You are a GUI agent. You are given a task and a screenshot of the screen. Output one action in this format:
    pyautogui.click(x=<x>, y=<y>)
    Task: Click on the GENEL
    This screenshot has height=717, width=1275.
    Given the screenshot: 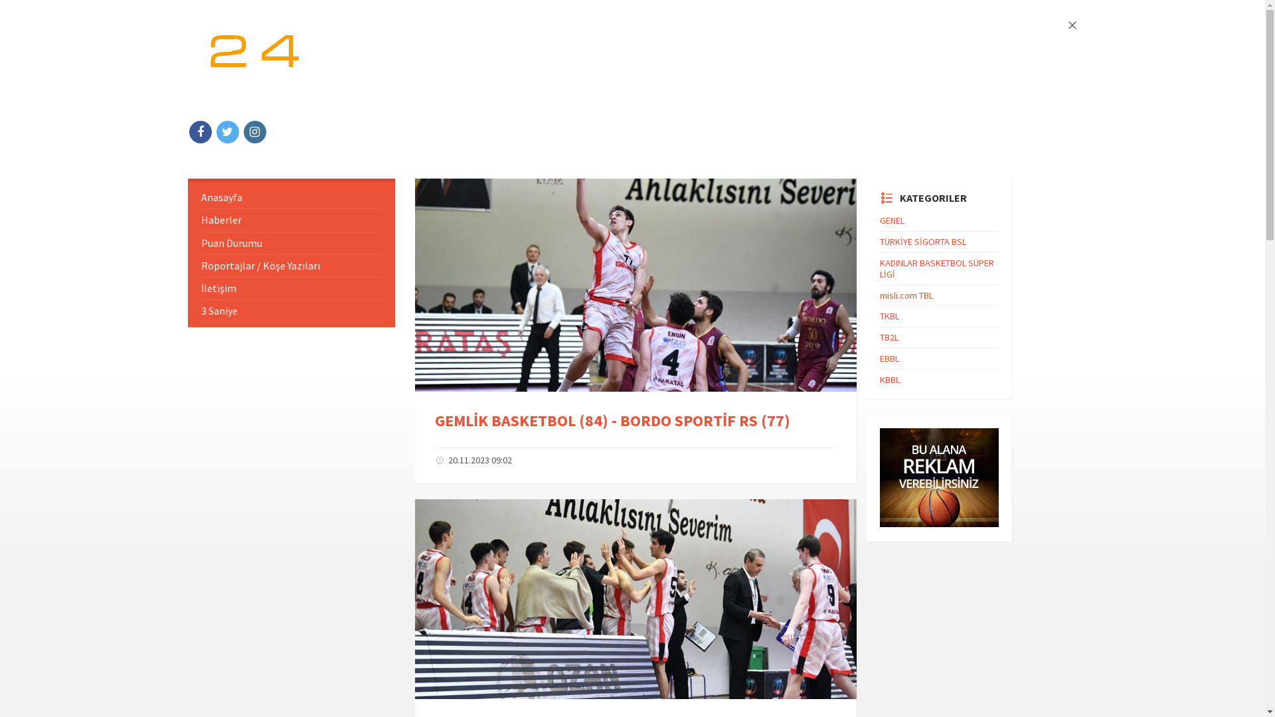 What is the action you would take?
    pyautogui.click(x=892, y=220)
    